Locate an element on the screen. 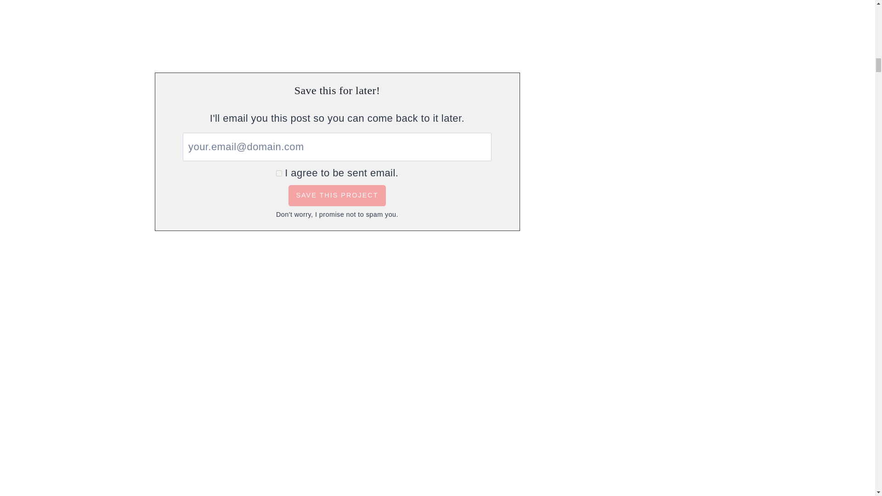 This screenshot has width=882, height=496. 1 is located at coordinates (279, 173).